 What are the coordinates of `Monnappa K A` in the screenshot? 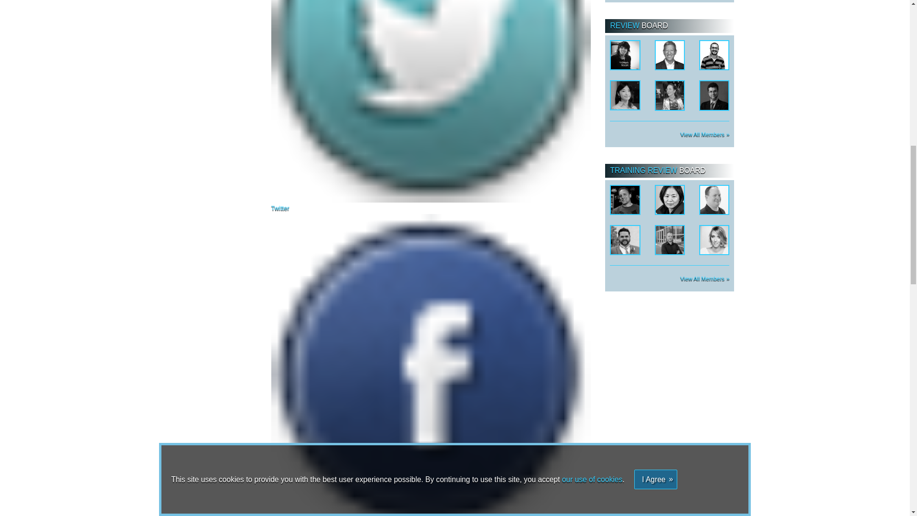 It's located at (714, 54).